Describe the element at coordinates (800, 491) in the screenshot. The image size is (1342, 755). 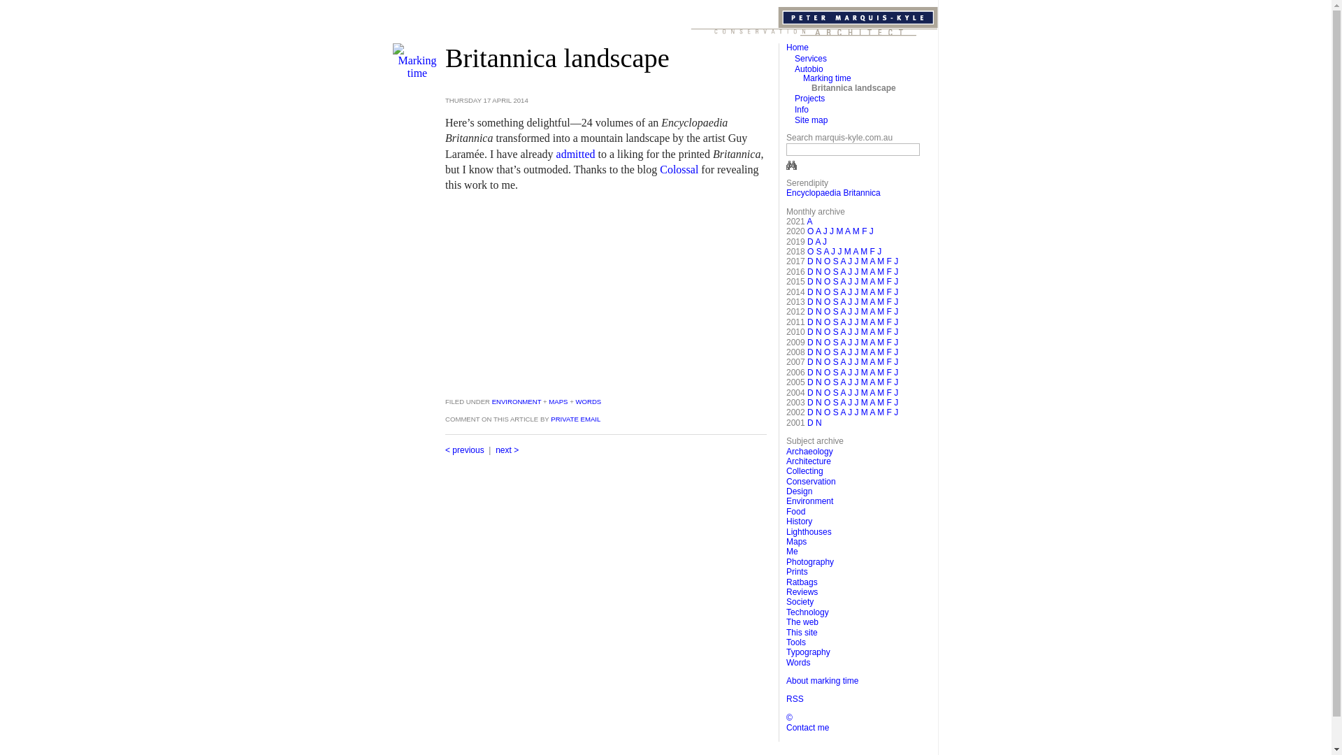
I see `Design` at that location.